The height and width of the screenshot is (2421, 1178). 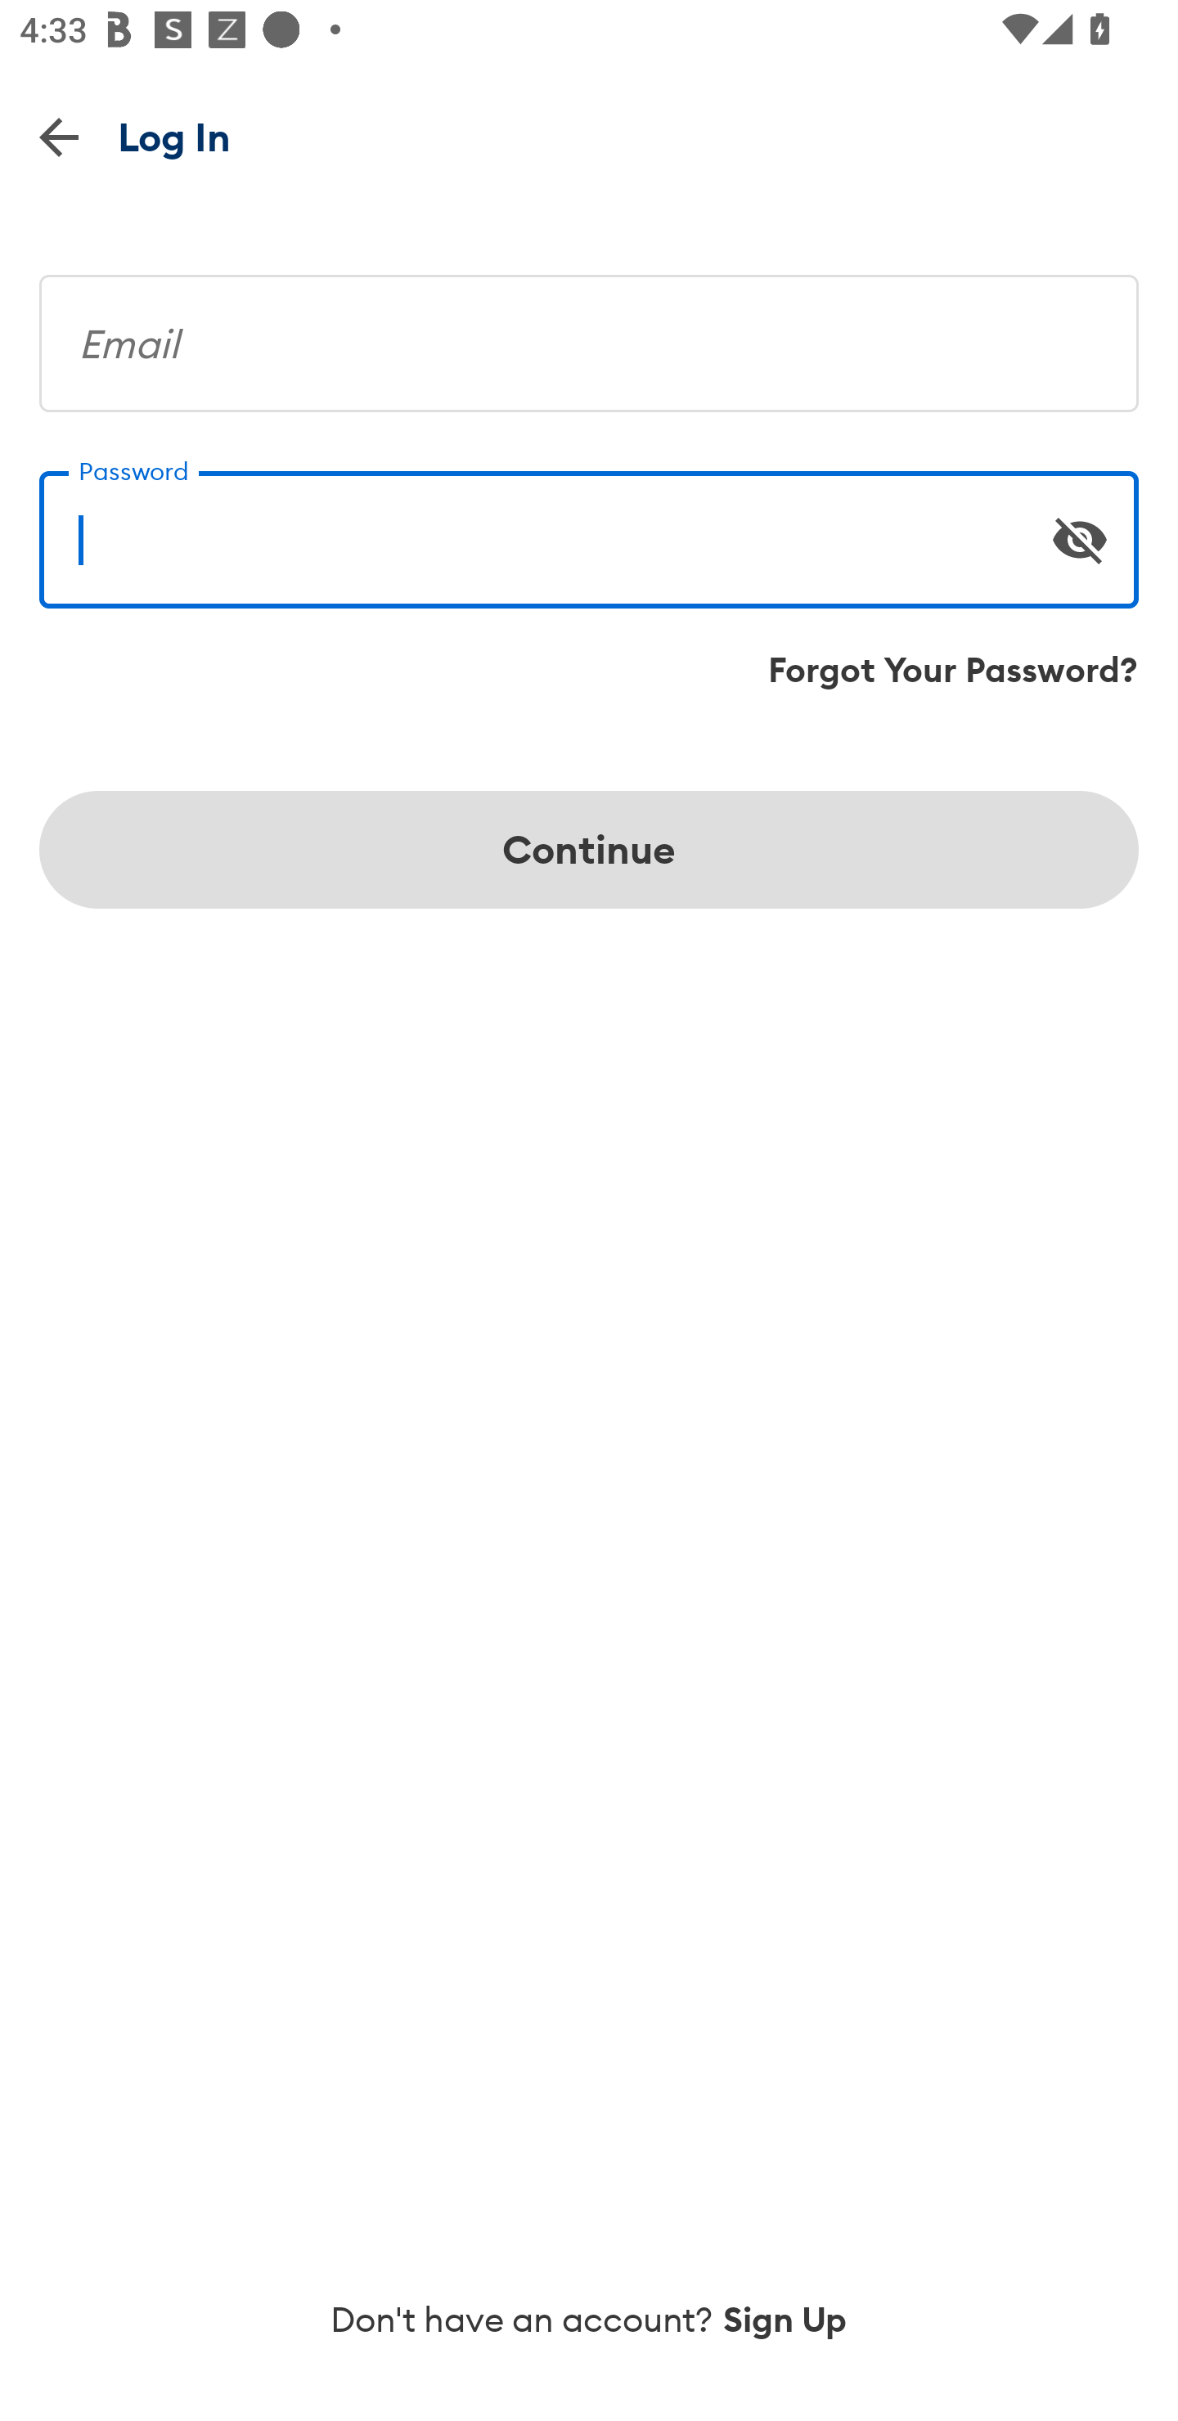 I want to click on Forgot Your Password?, so click(x=953, y=670).